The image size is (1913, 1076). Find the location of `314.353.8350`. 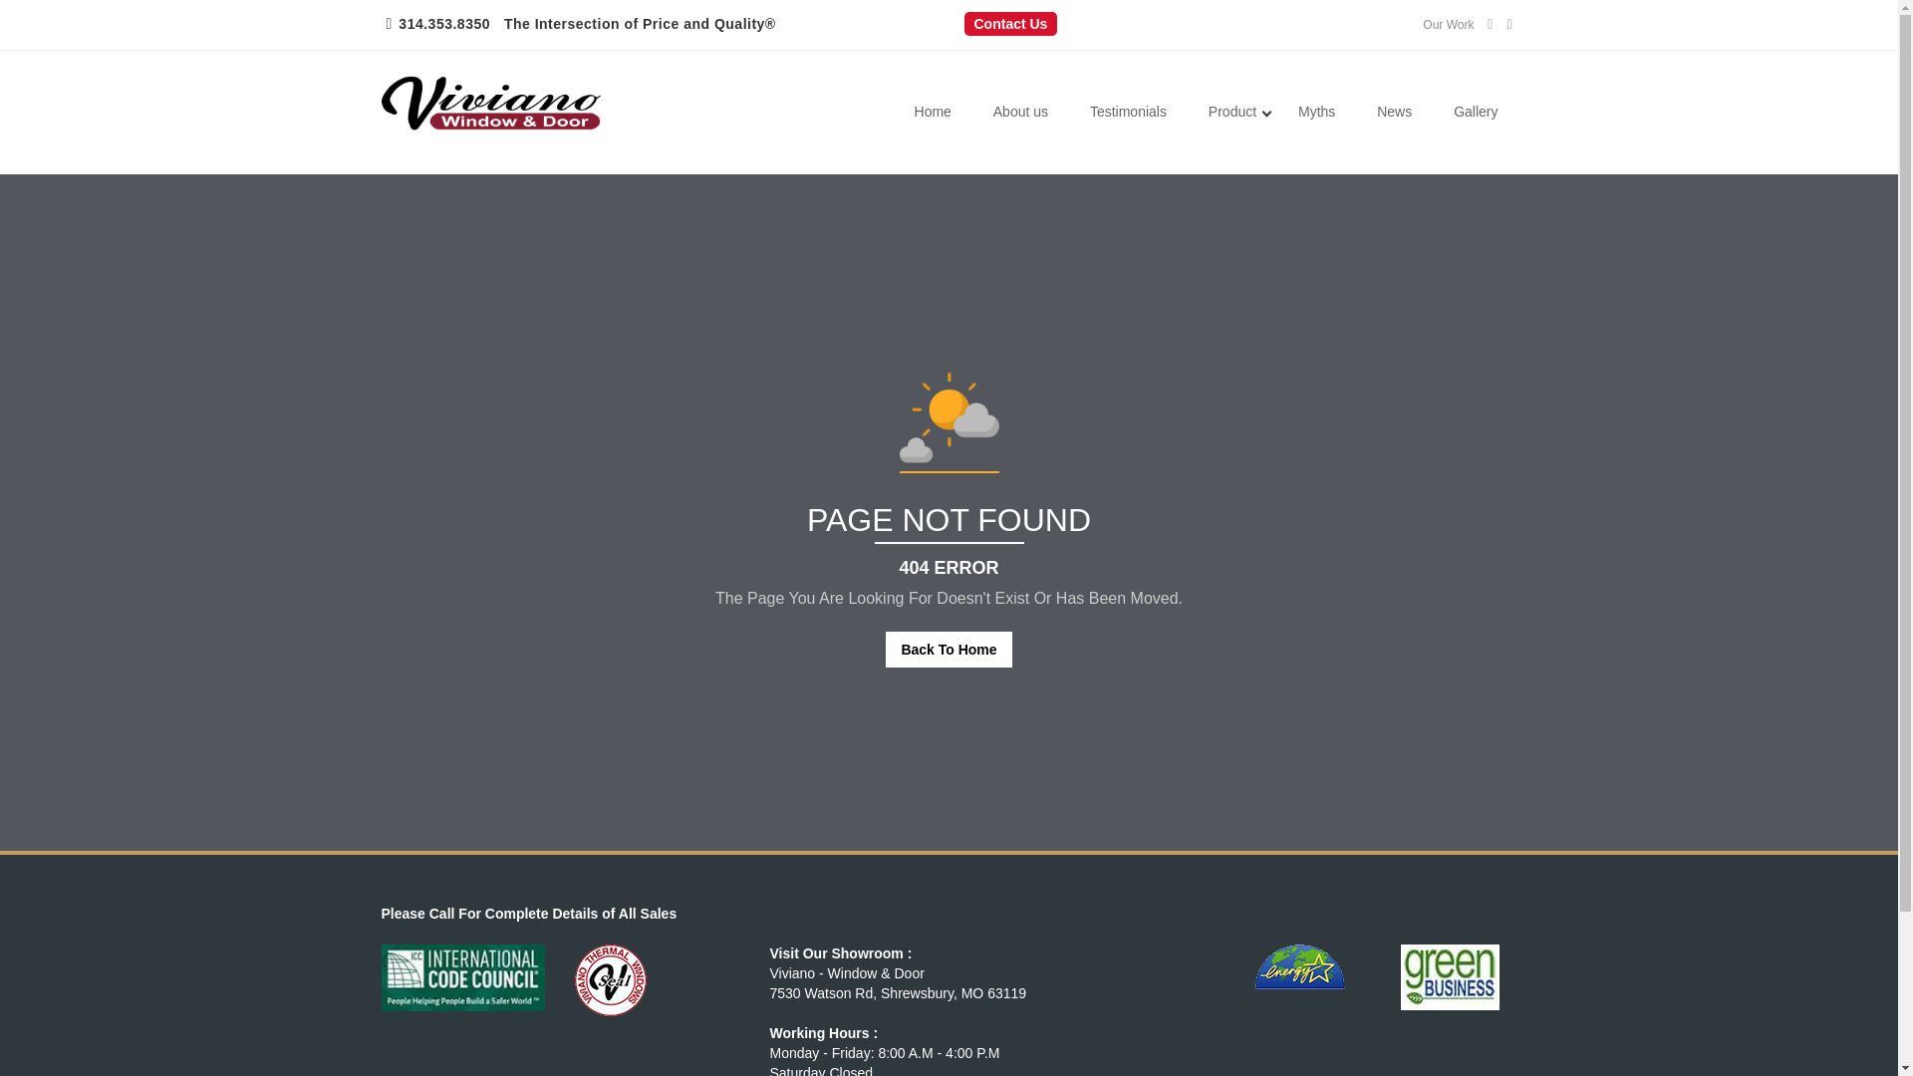

314.353.8350 is located at coordinates (443, 24).